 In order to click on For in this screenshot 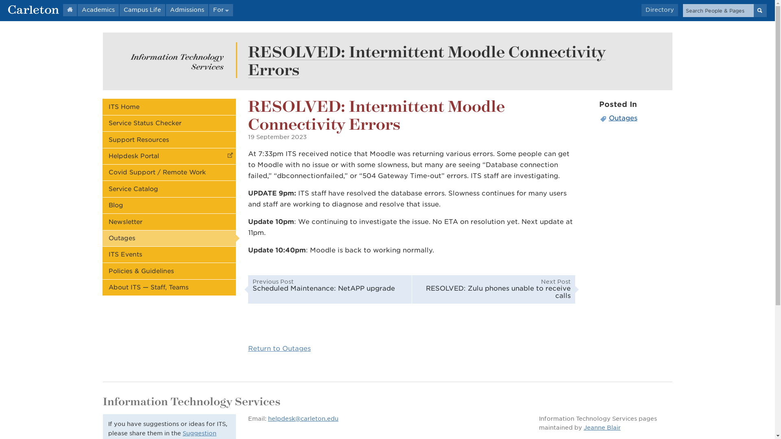, I will do `click(221, 10)`.